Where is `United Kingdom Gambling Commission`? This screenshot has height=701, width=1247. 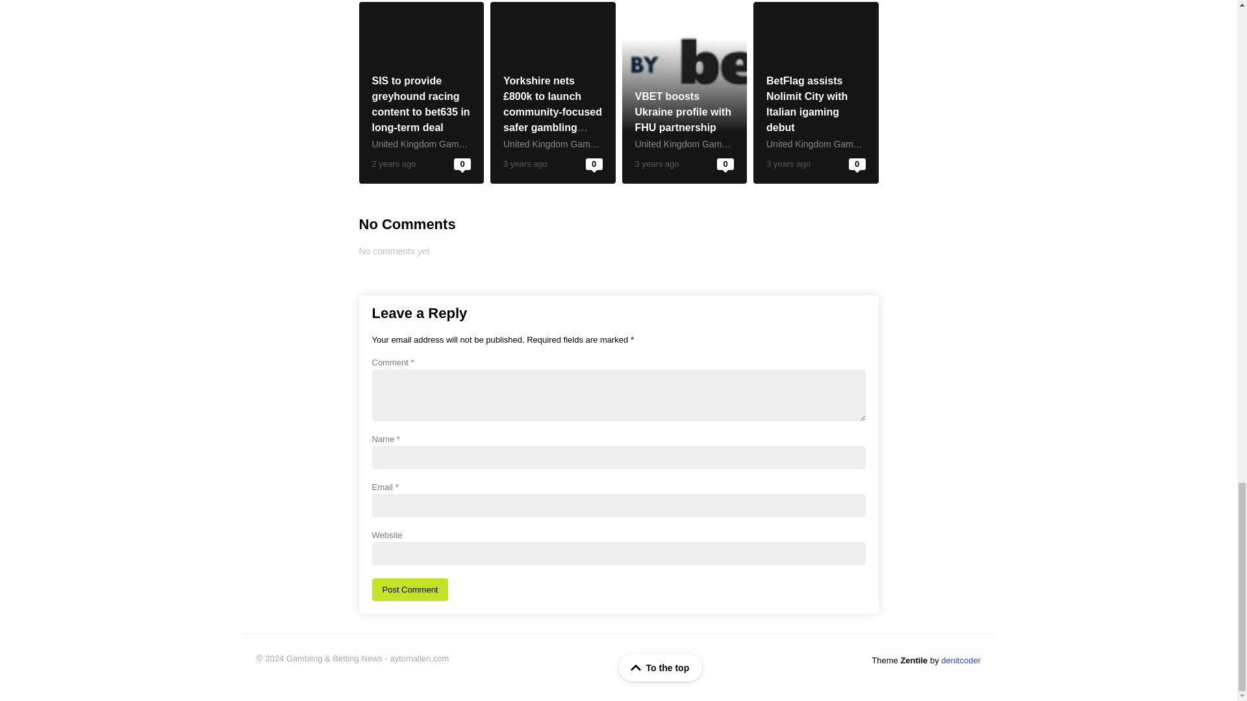
United Kingdom Gambling Commission is located at coordinates (583, 144).